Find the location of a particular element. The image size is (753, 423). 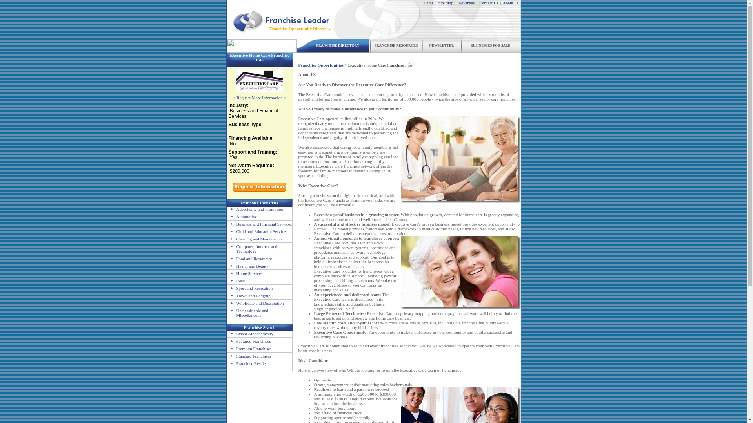

NEWSLETTER is located at coordinates (442, 45).